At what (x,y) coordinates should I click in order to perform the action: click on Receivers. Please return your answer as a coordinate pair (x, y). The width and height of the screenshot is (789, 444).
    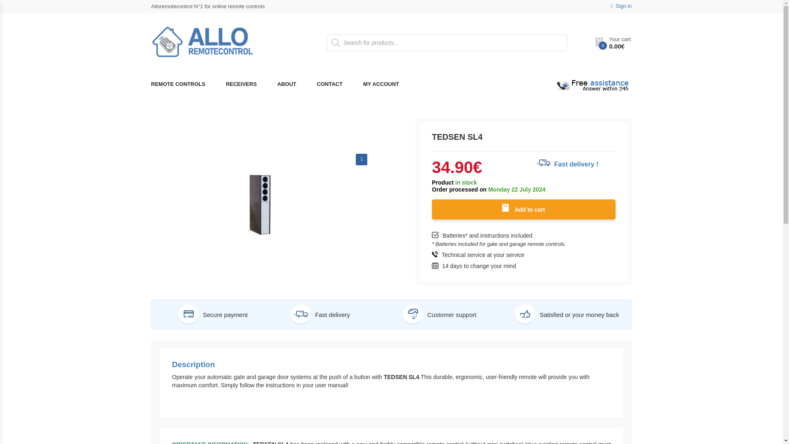
    Looking at the image, I should click on (241, 85).